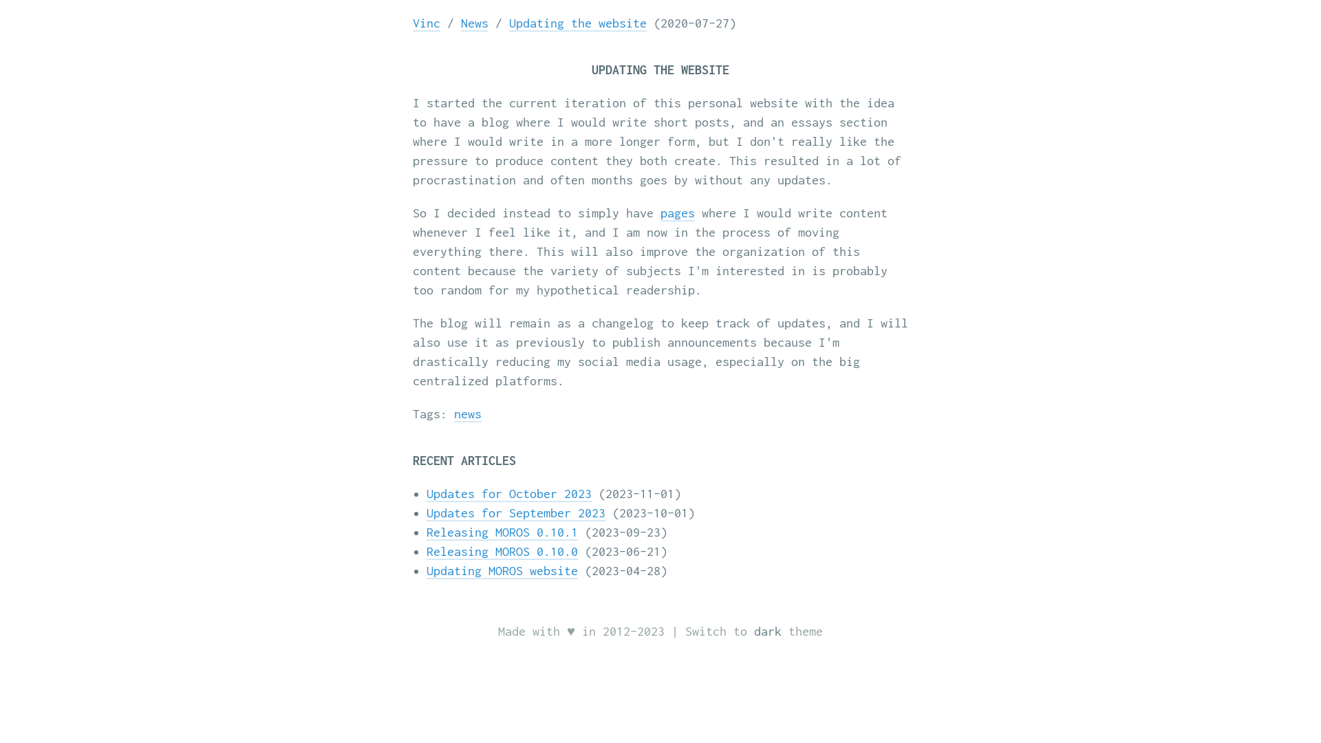 The width and height of the screenshot is (1321, 743). What do you see at coordinates (502, 552) in the screenshot?
I see `Releasing MOROS 0.10.0` at bounding box center [502, 552].